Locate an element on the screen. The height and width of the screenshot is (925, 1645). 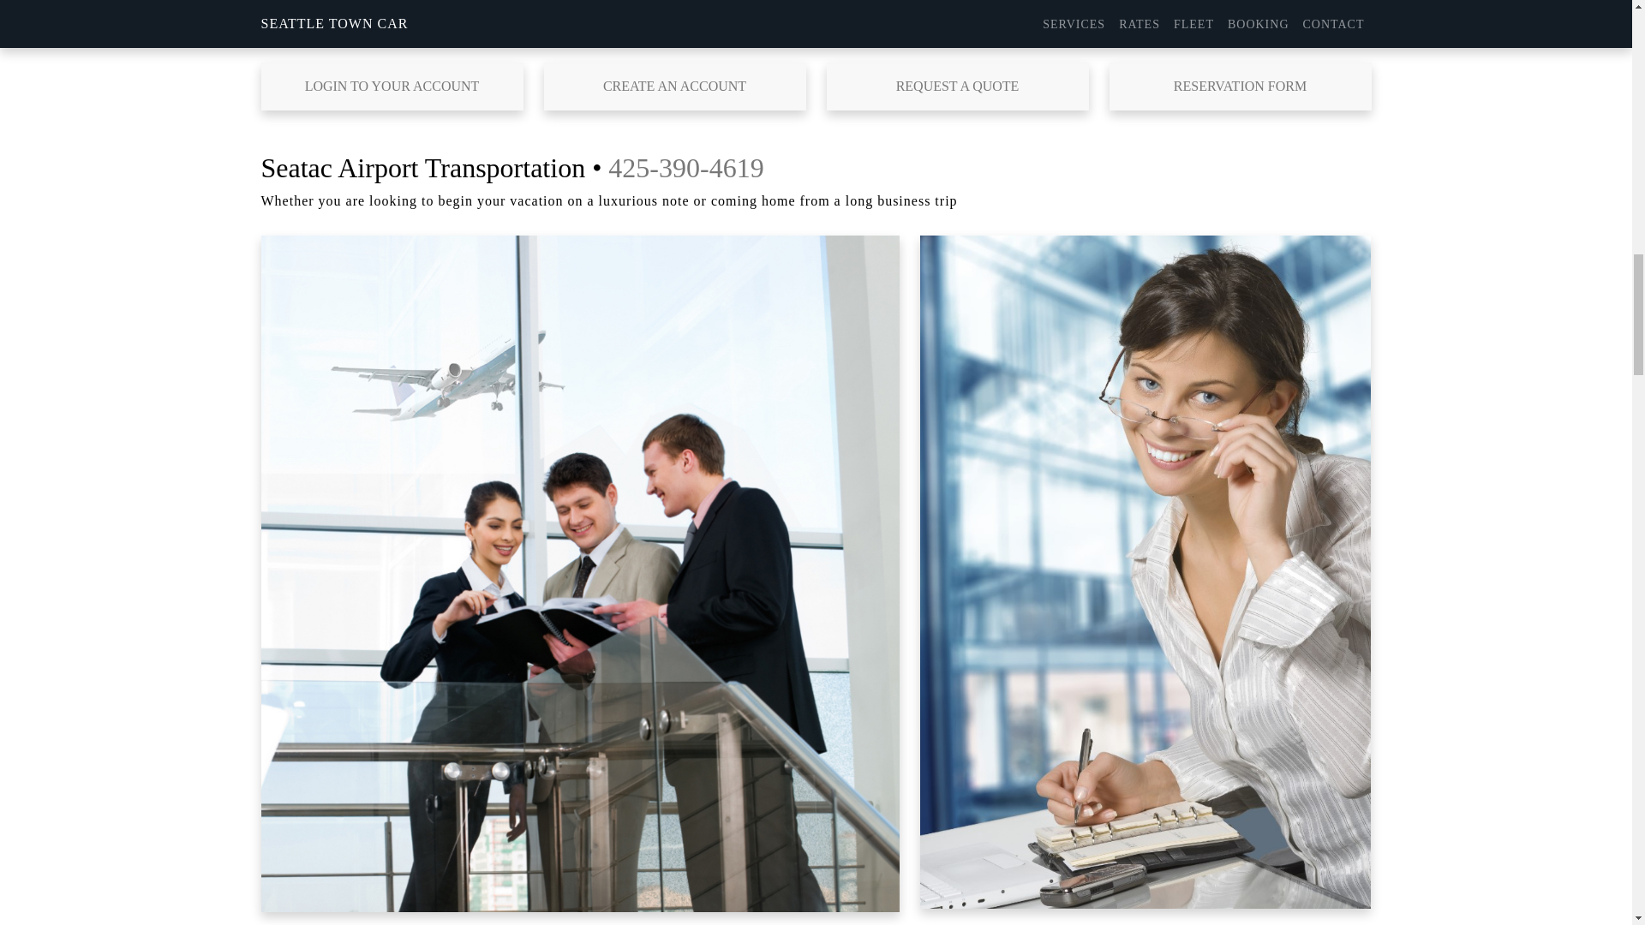
LOGIN TO YOUR ACCOUNT is located at coordinates (391, 86).